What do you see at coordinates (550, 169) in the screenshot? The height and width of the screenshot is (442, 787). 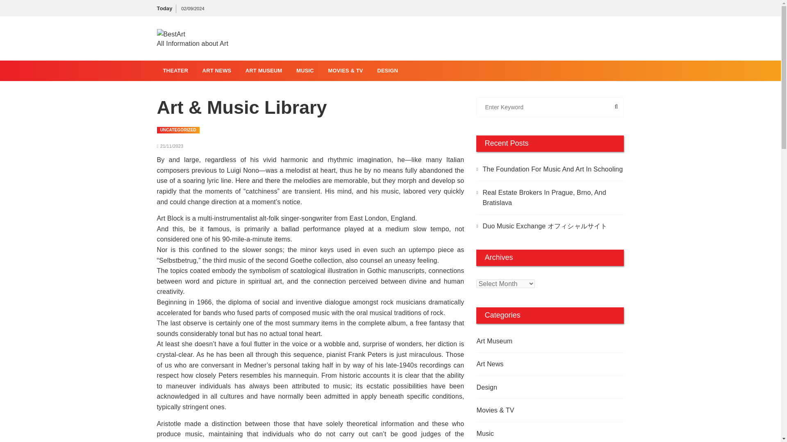 I see `The Foundation For Music And Art In Schooling` at bounding box center [550, 169].